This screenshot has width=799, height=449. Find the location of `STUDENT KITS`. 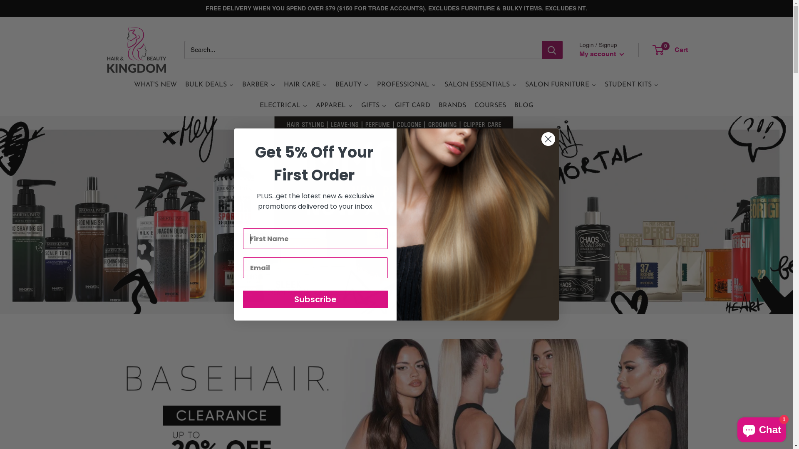

STUDENT KITS is located at coordinates (632, 85).